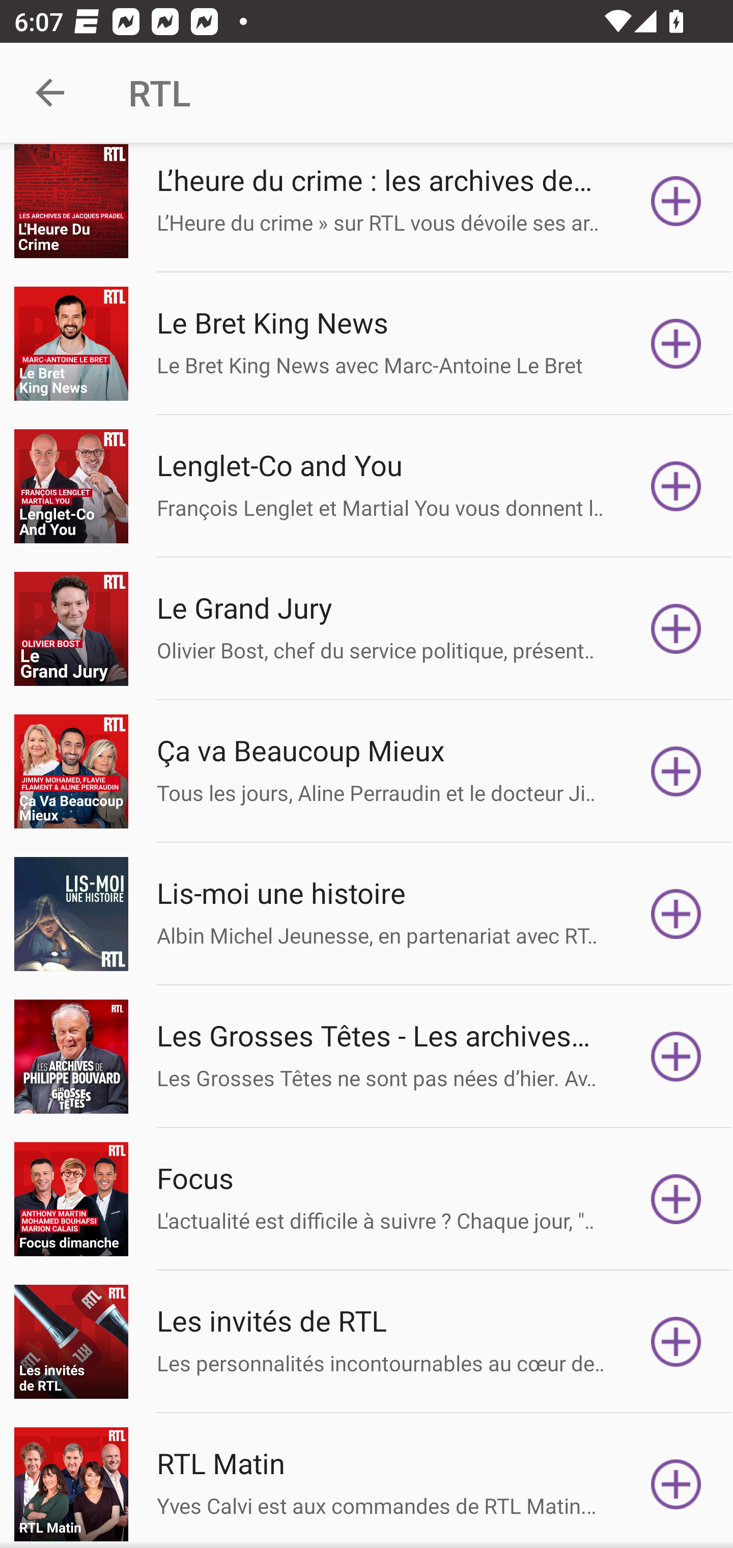  Describe the element at coordinates (676, 201) in the screenshot. I see `Subscribe` at that location.